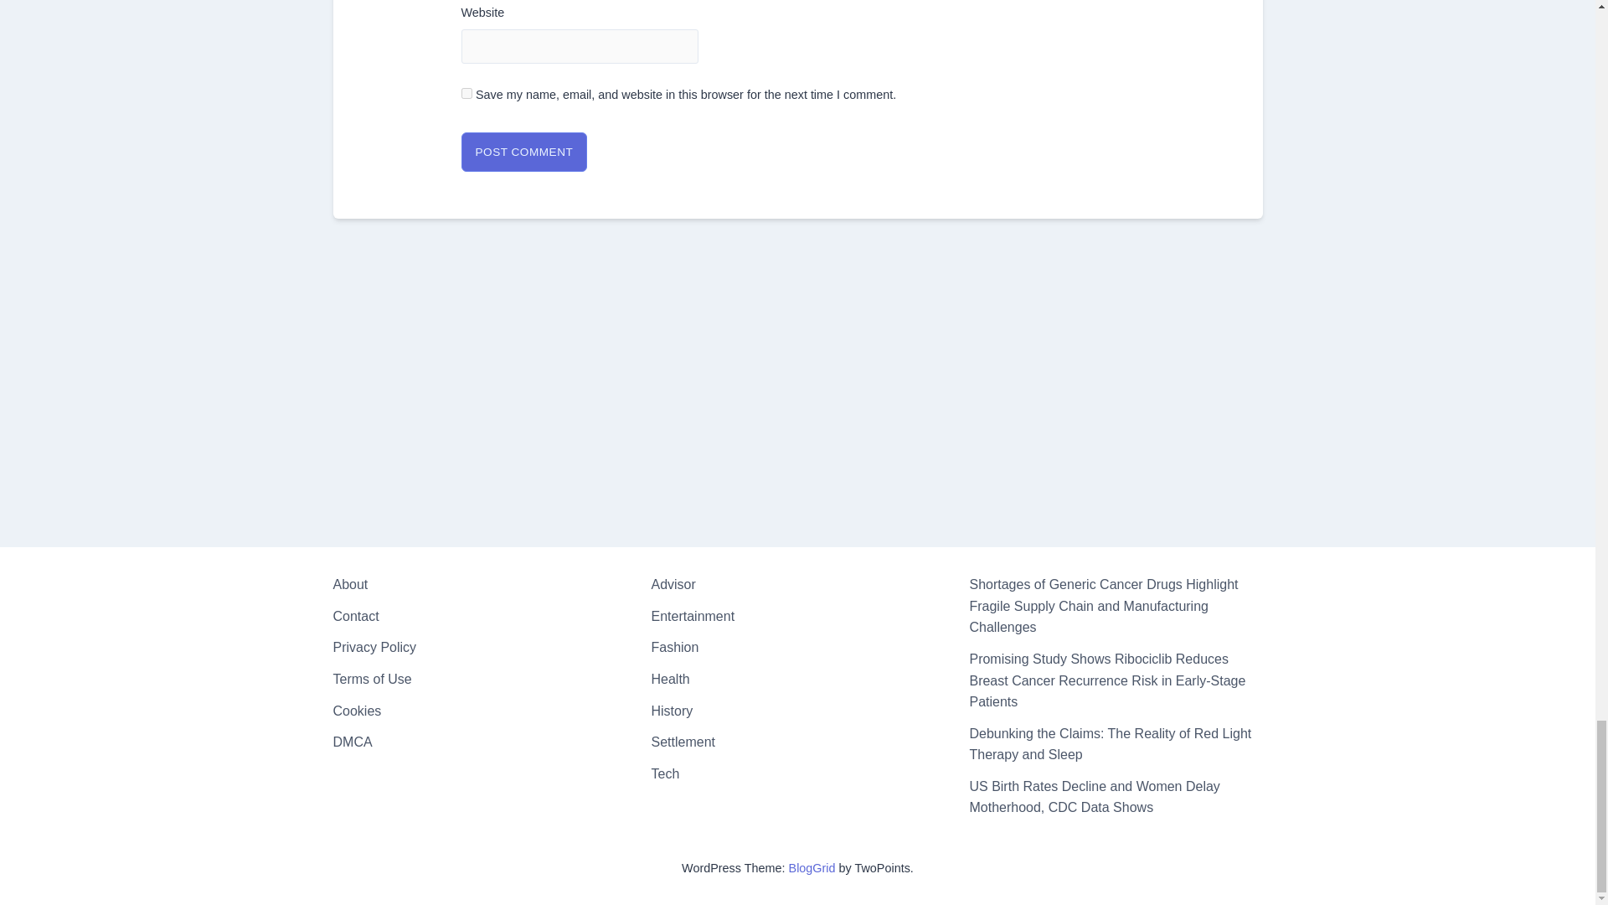 The width and height of the screenshot is (1608, 905). I want to click on Privacy Policy, so click(374, 647).